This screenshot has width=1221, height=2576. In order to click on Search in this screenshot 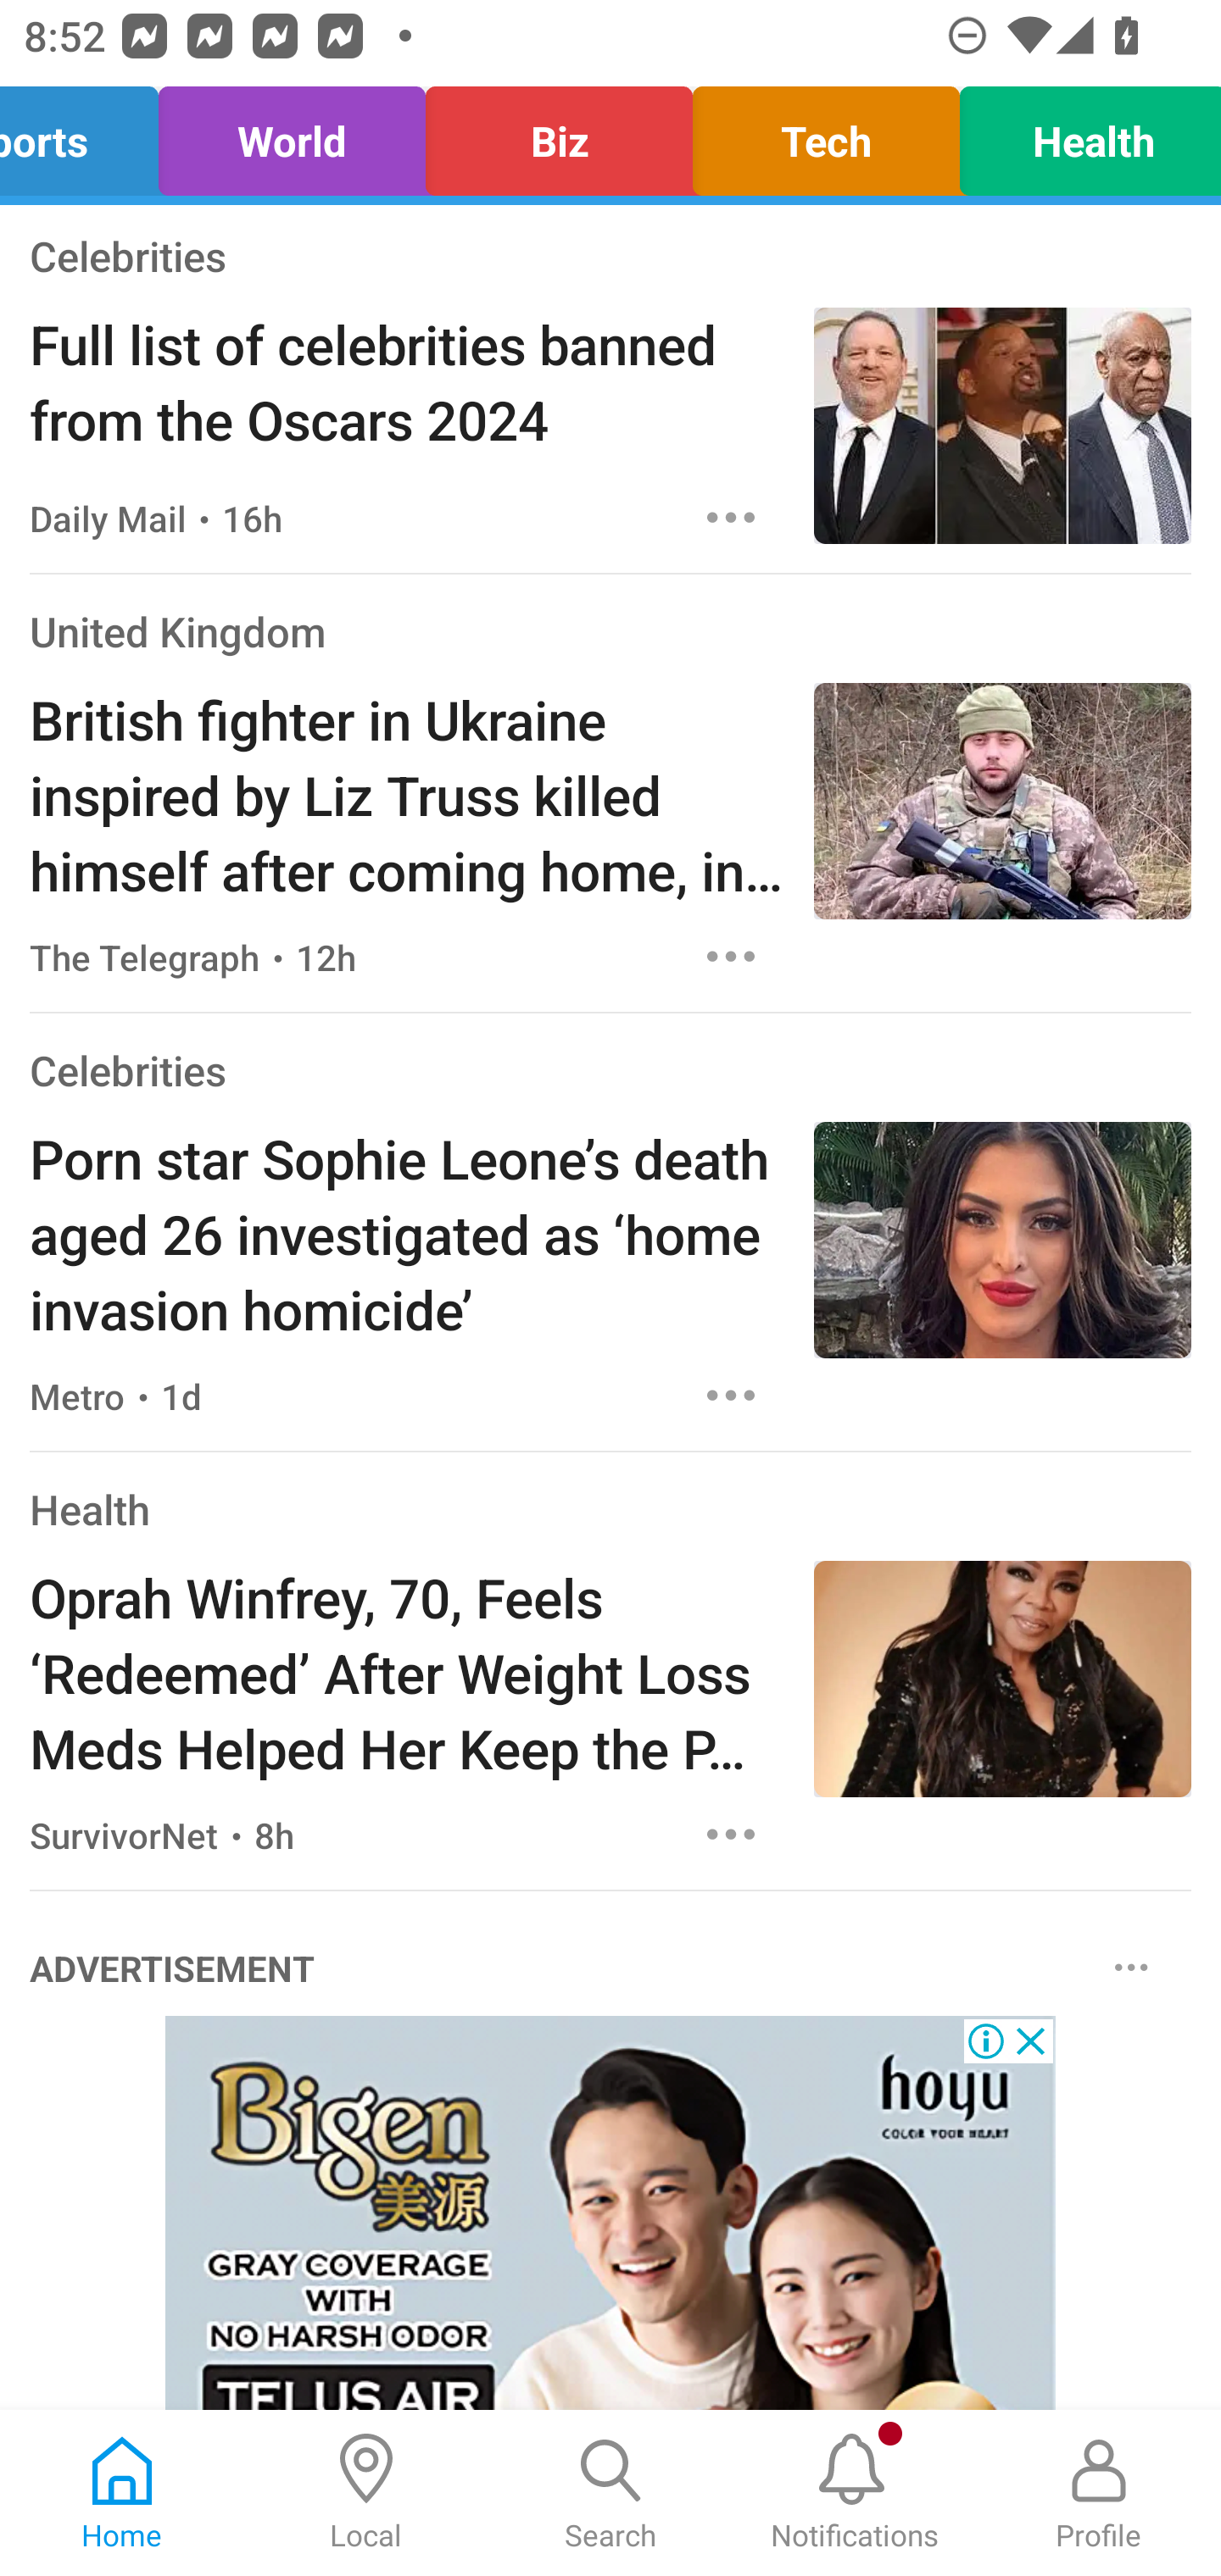, I will do `click(610, 2493)`.